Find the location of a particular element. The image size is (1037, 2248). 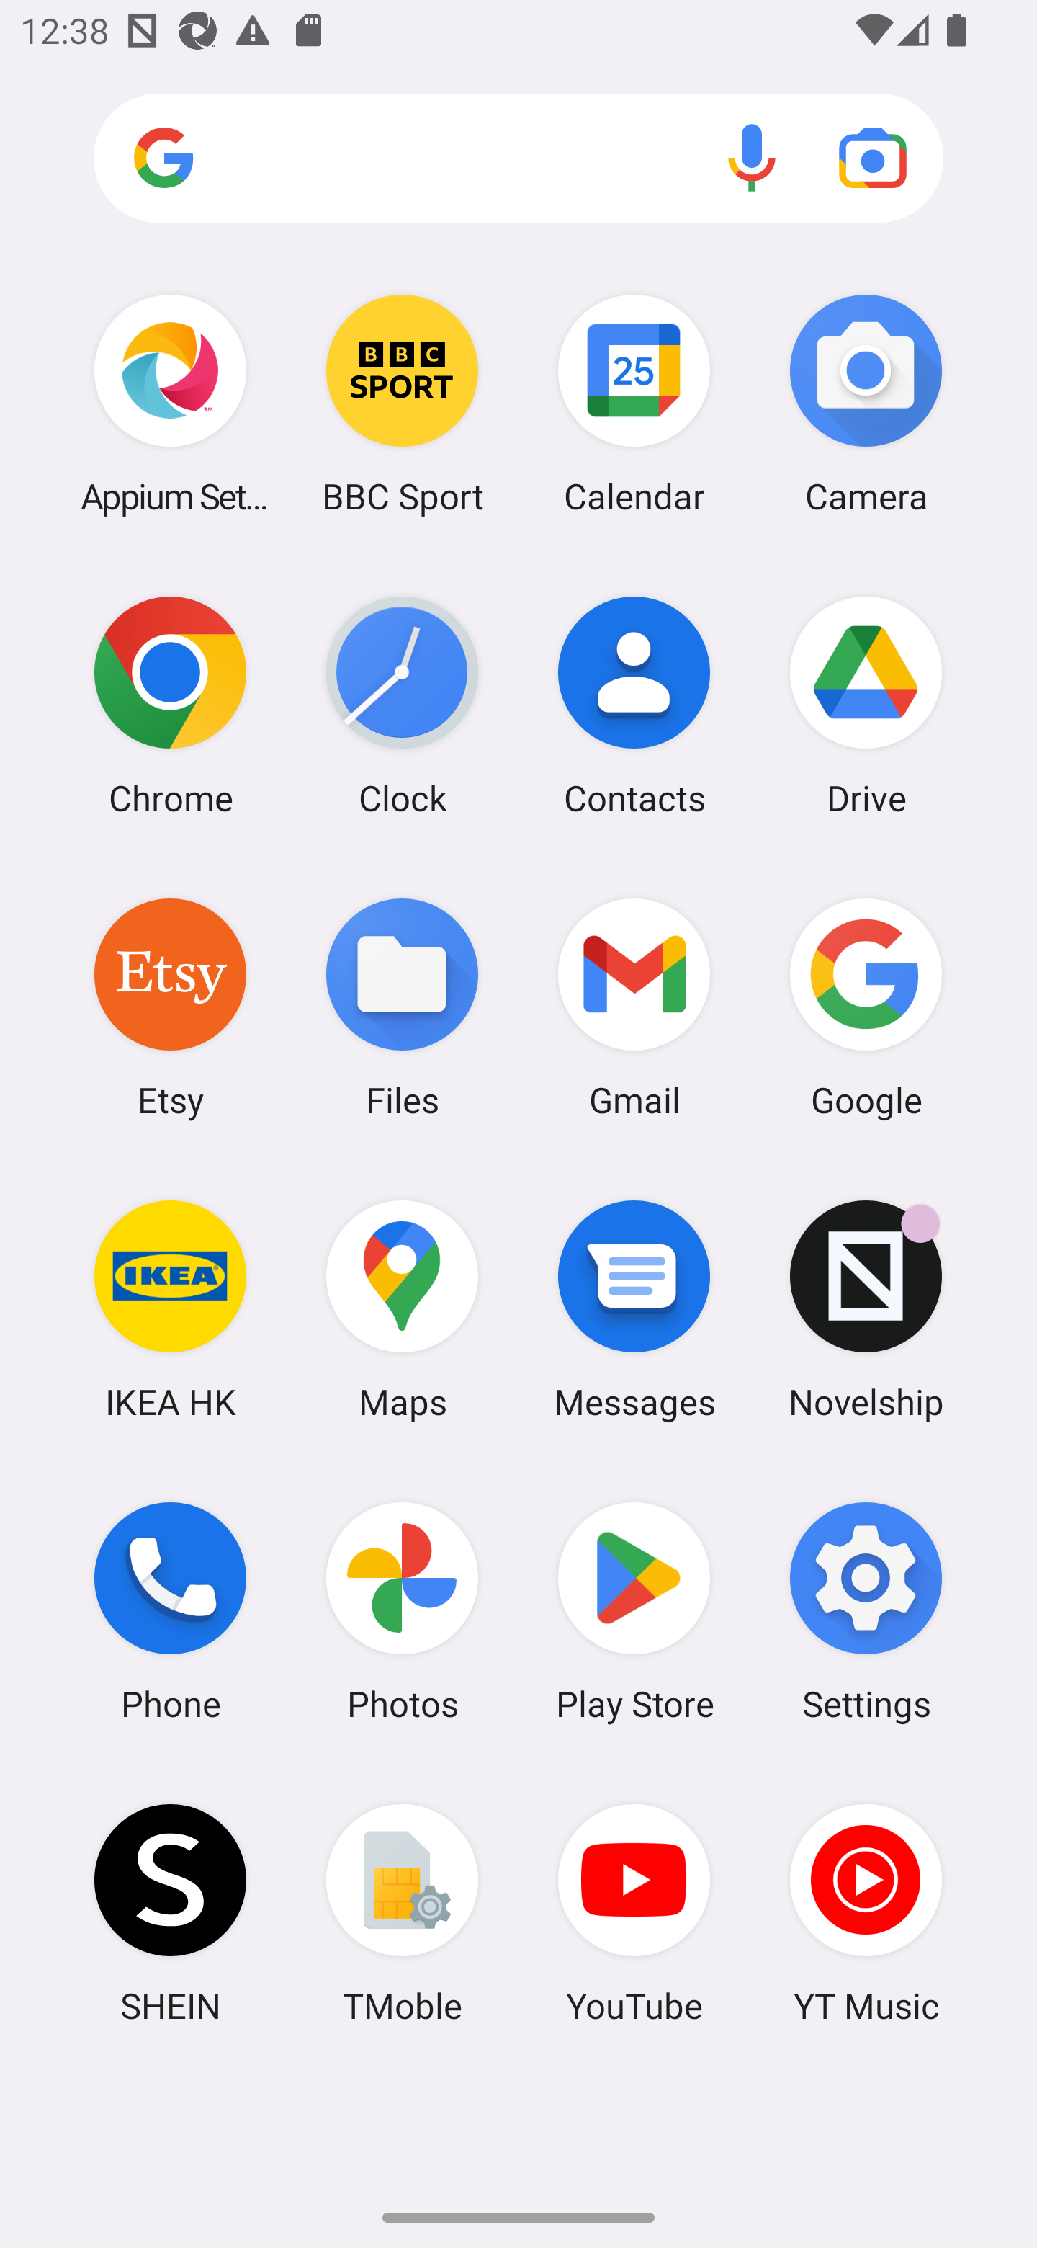

Appium Settings is located at coordinates (170, 403).